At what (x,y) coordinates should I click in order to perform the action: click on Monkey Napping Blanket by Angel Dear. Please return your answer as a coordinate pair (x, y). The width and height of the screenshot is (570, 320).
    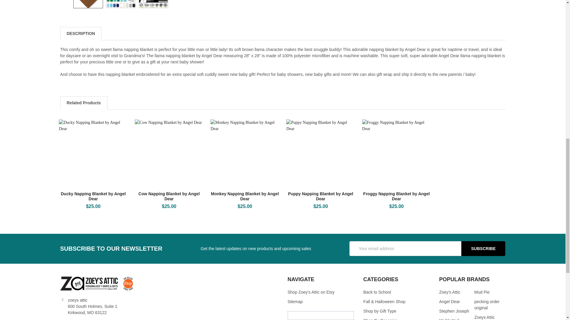
    Looking at the image, I should click on (245, 153).